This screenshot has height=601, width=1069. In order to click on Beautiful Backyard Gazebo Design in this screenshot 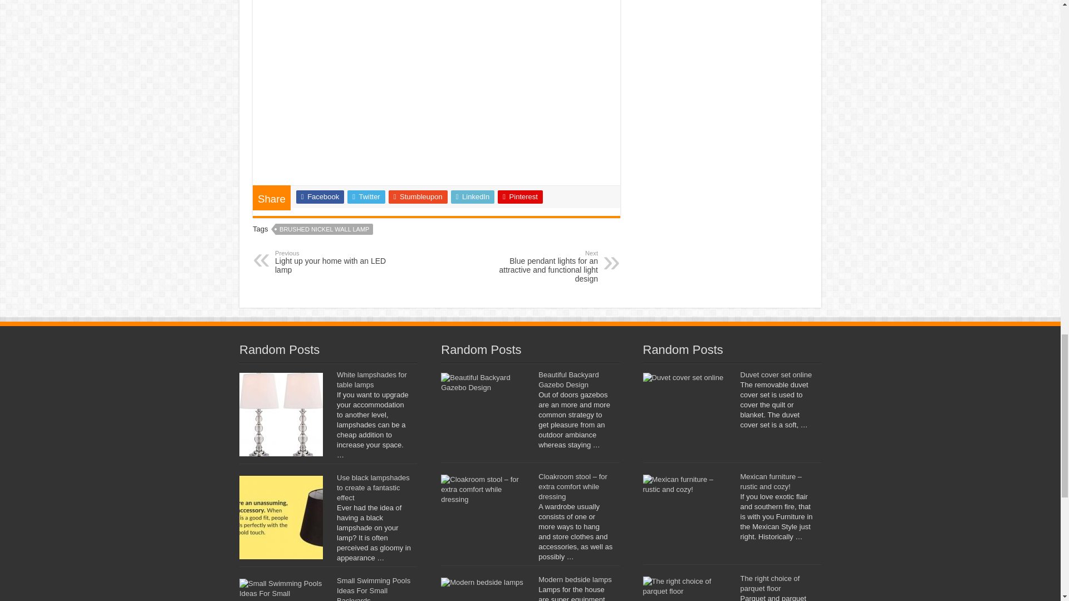, I will do `click(568, 380)`.